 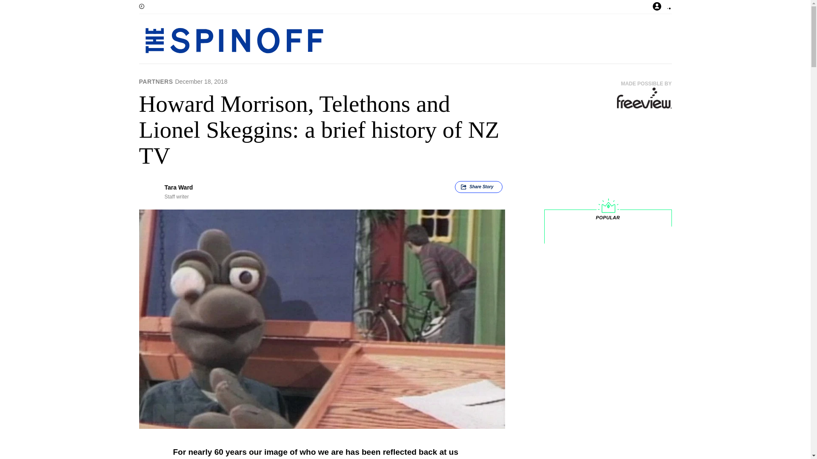 What do you see at coordinates (378, 40) in the screenshot?
I see `The Spinoff` at bounding box center [378, 40].